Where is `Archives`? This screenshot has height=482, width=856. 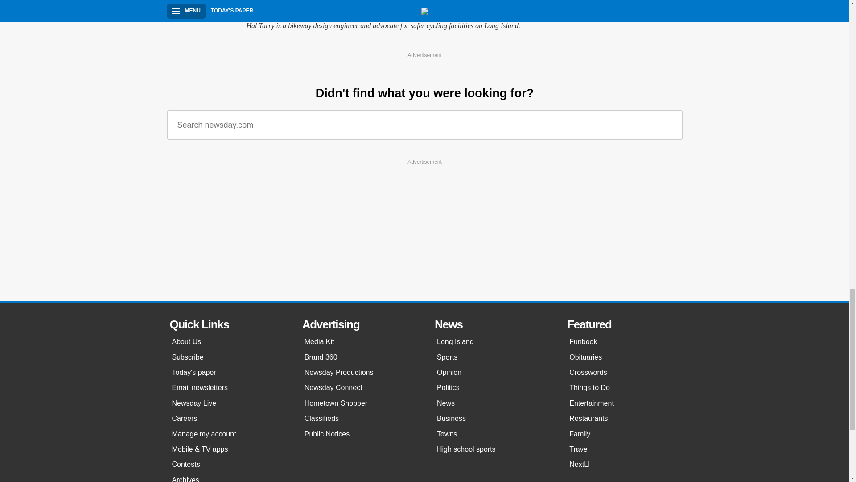 Archives is located at coordinates (228, 478).